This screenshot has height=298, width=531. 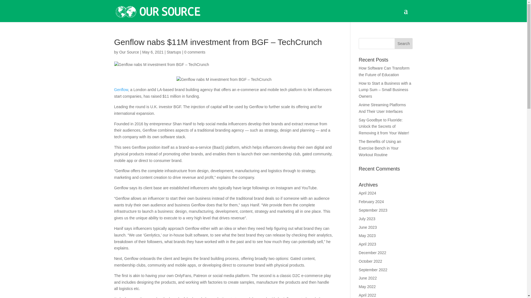 I want to click on 0 comments, so click(x=195, y=52).